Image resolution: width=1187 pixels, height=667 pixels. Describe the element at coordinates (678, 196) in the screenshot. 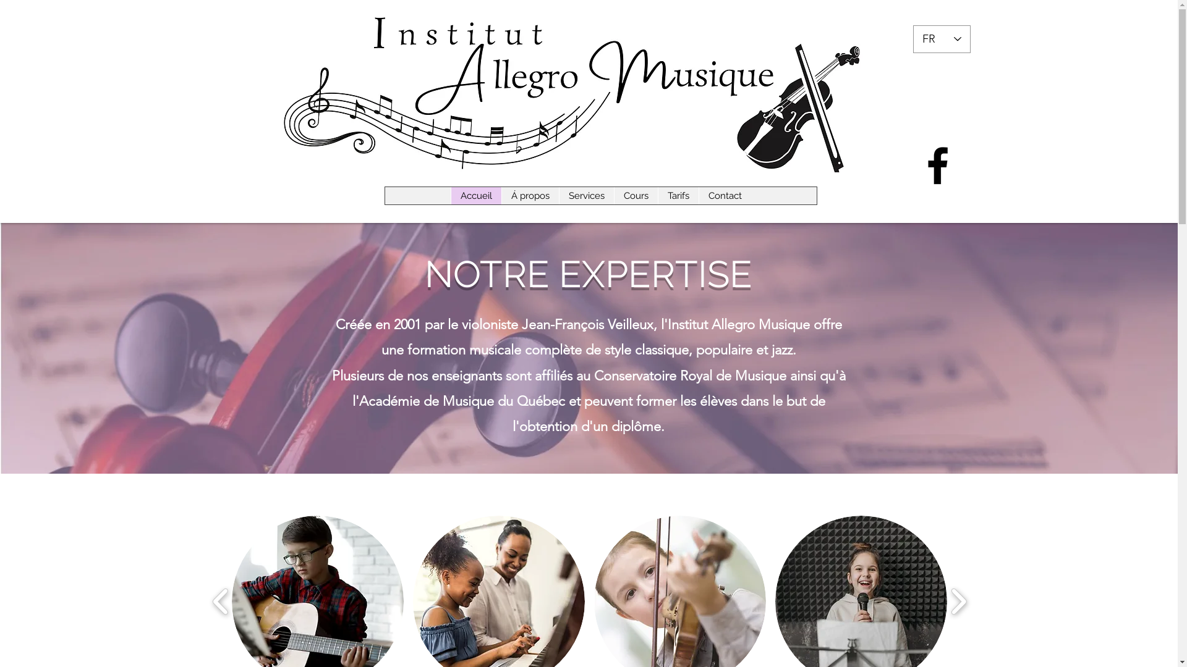

I see `Tarifs` at that location.